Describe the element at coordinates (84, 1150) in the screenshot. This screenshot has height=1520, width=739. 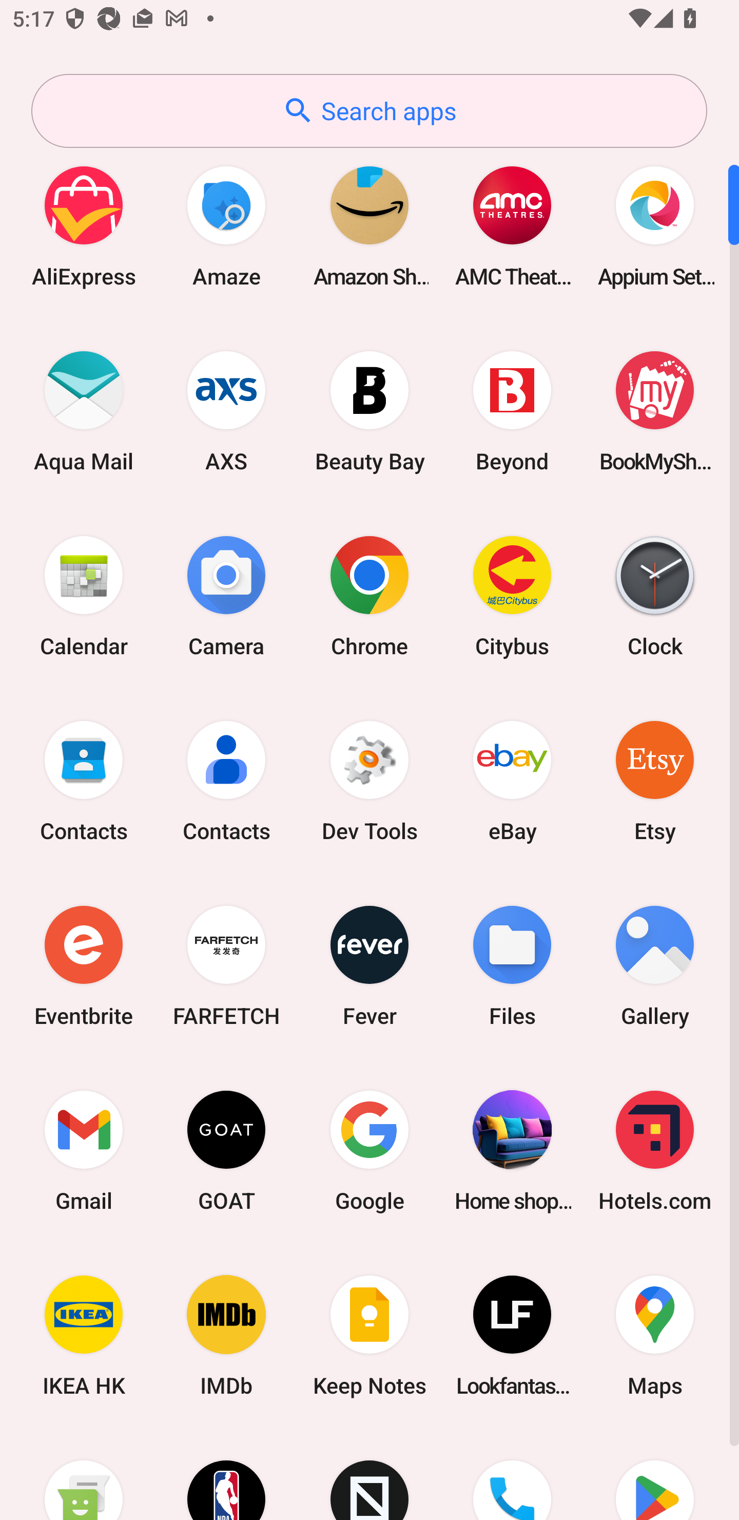
I see `Gmail` at that location.